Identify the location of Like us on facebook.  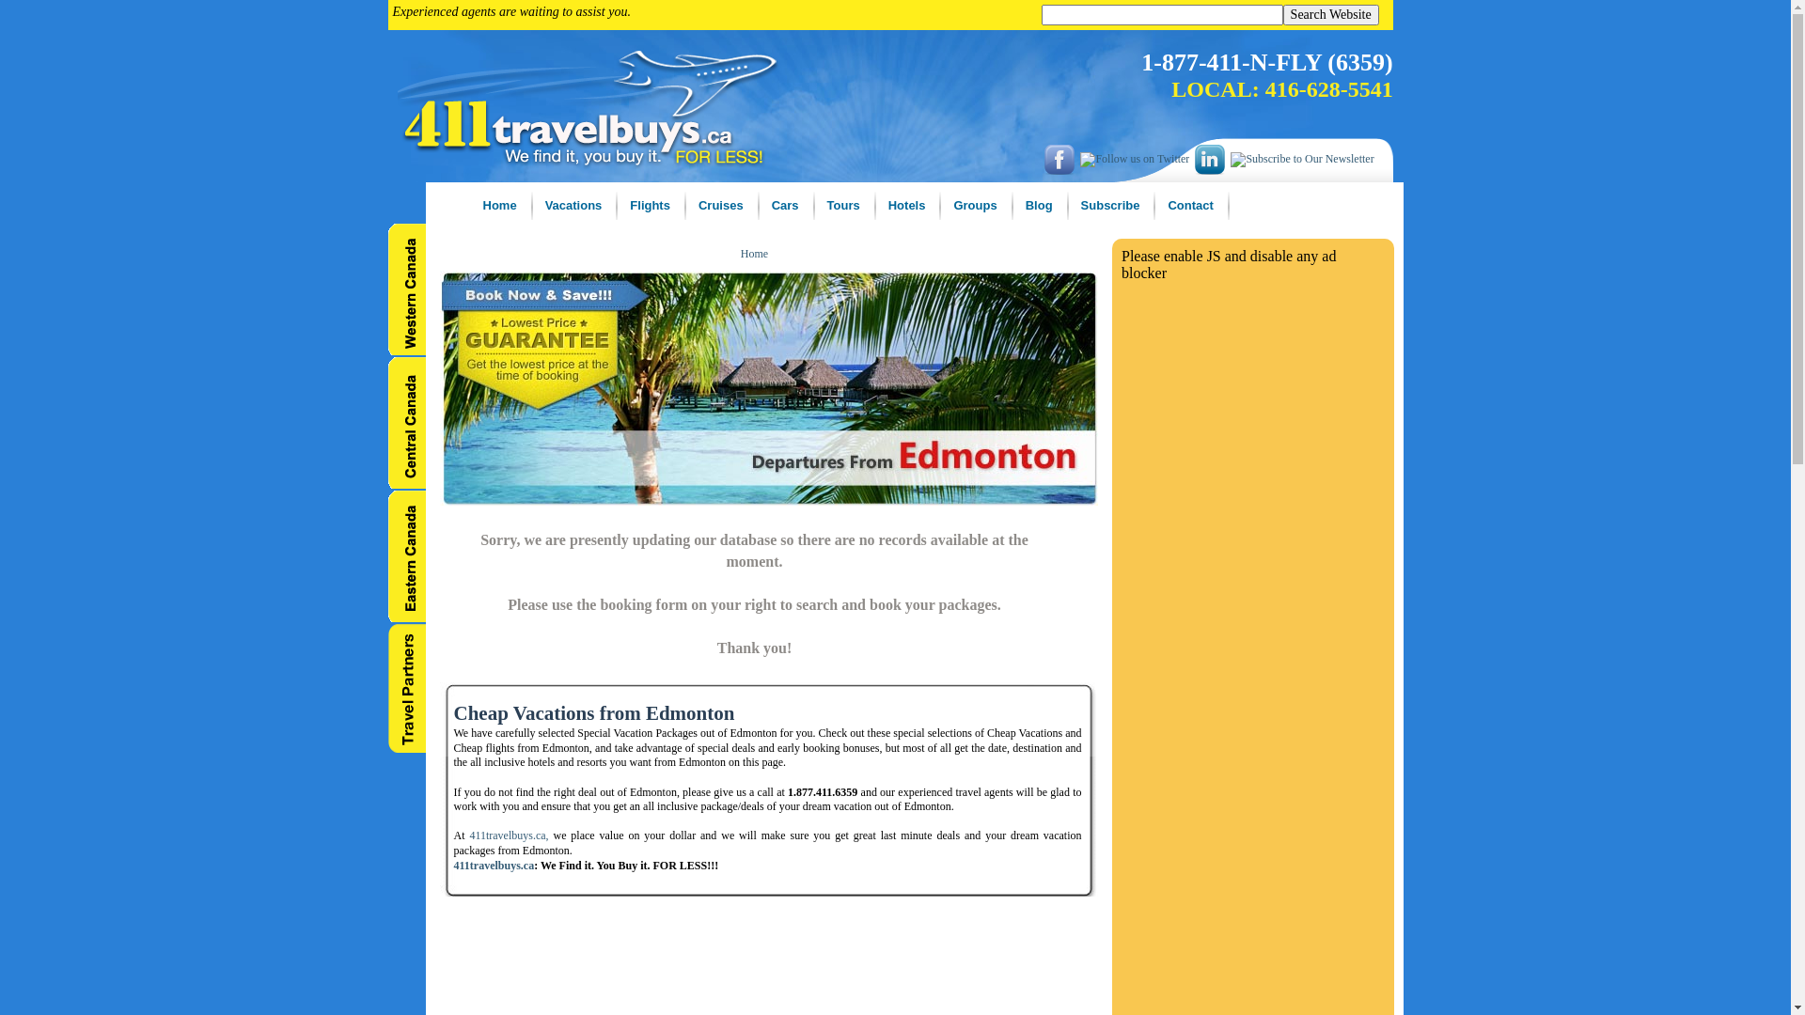
(1062, 160).